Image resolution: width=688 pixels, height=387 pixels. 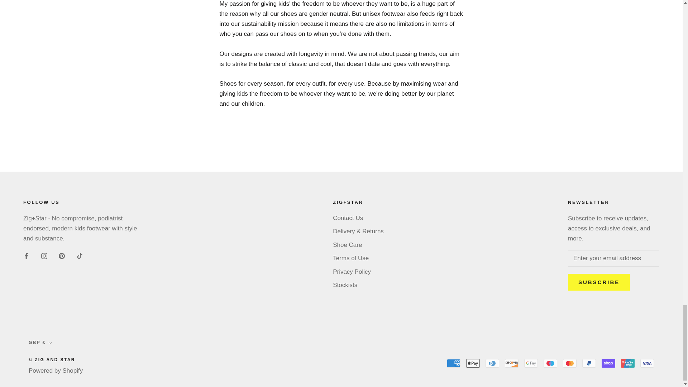 I want to click on Apple Pay, so click(x=473, y=363).